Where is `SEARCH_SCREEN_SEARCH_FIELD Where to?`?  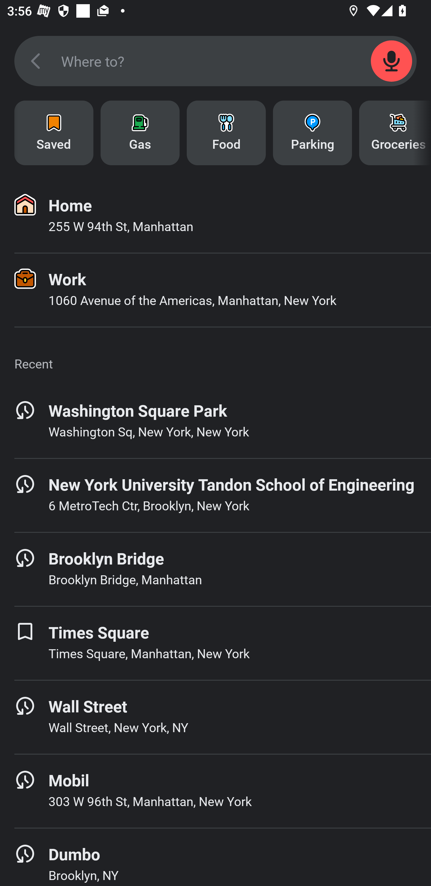 SEARCH_SCREEN_SEARCH_FIELD Where to? is located at coordinates (215, 61).